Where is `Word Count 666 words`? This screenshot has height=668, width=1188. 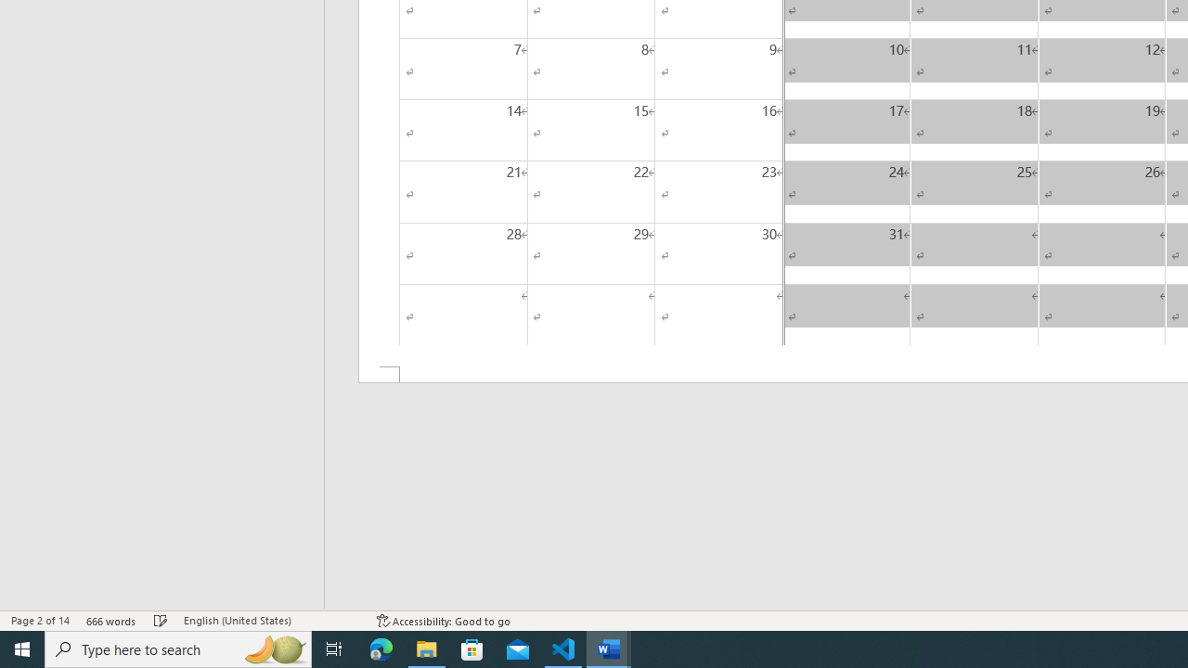
Word Count 666 words is located at coordinates (111, 620).